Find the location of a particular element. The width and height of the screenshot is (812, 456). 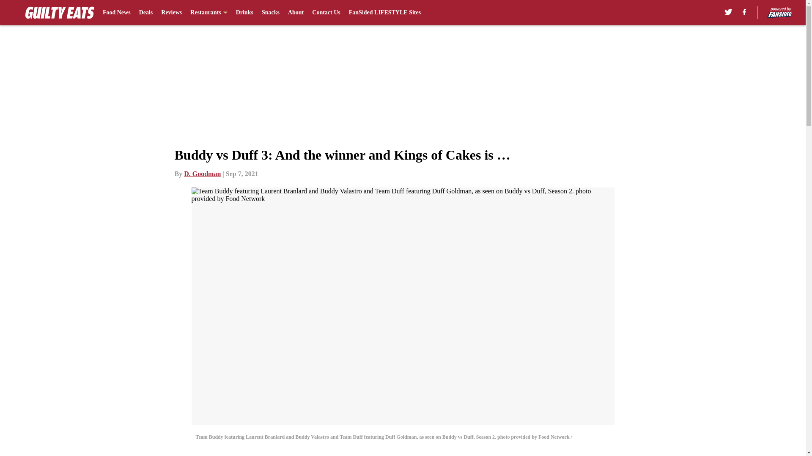

Restaurants is located at coordinates (208, 13).